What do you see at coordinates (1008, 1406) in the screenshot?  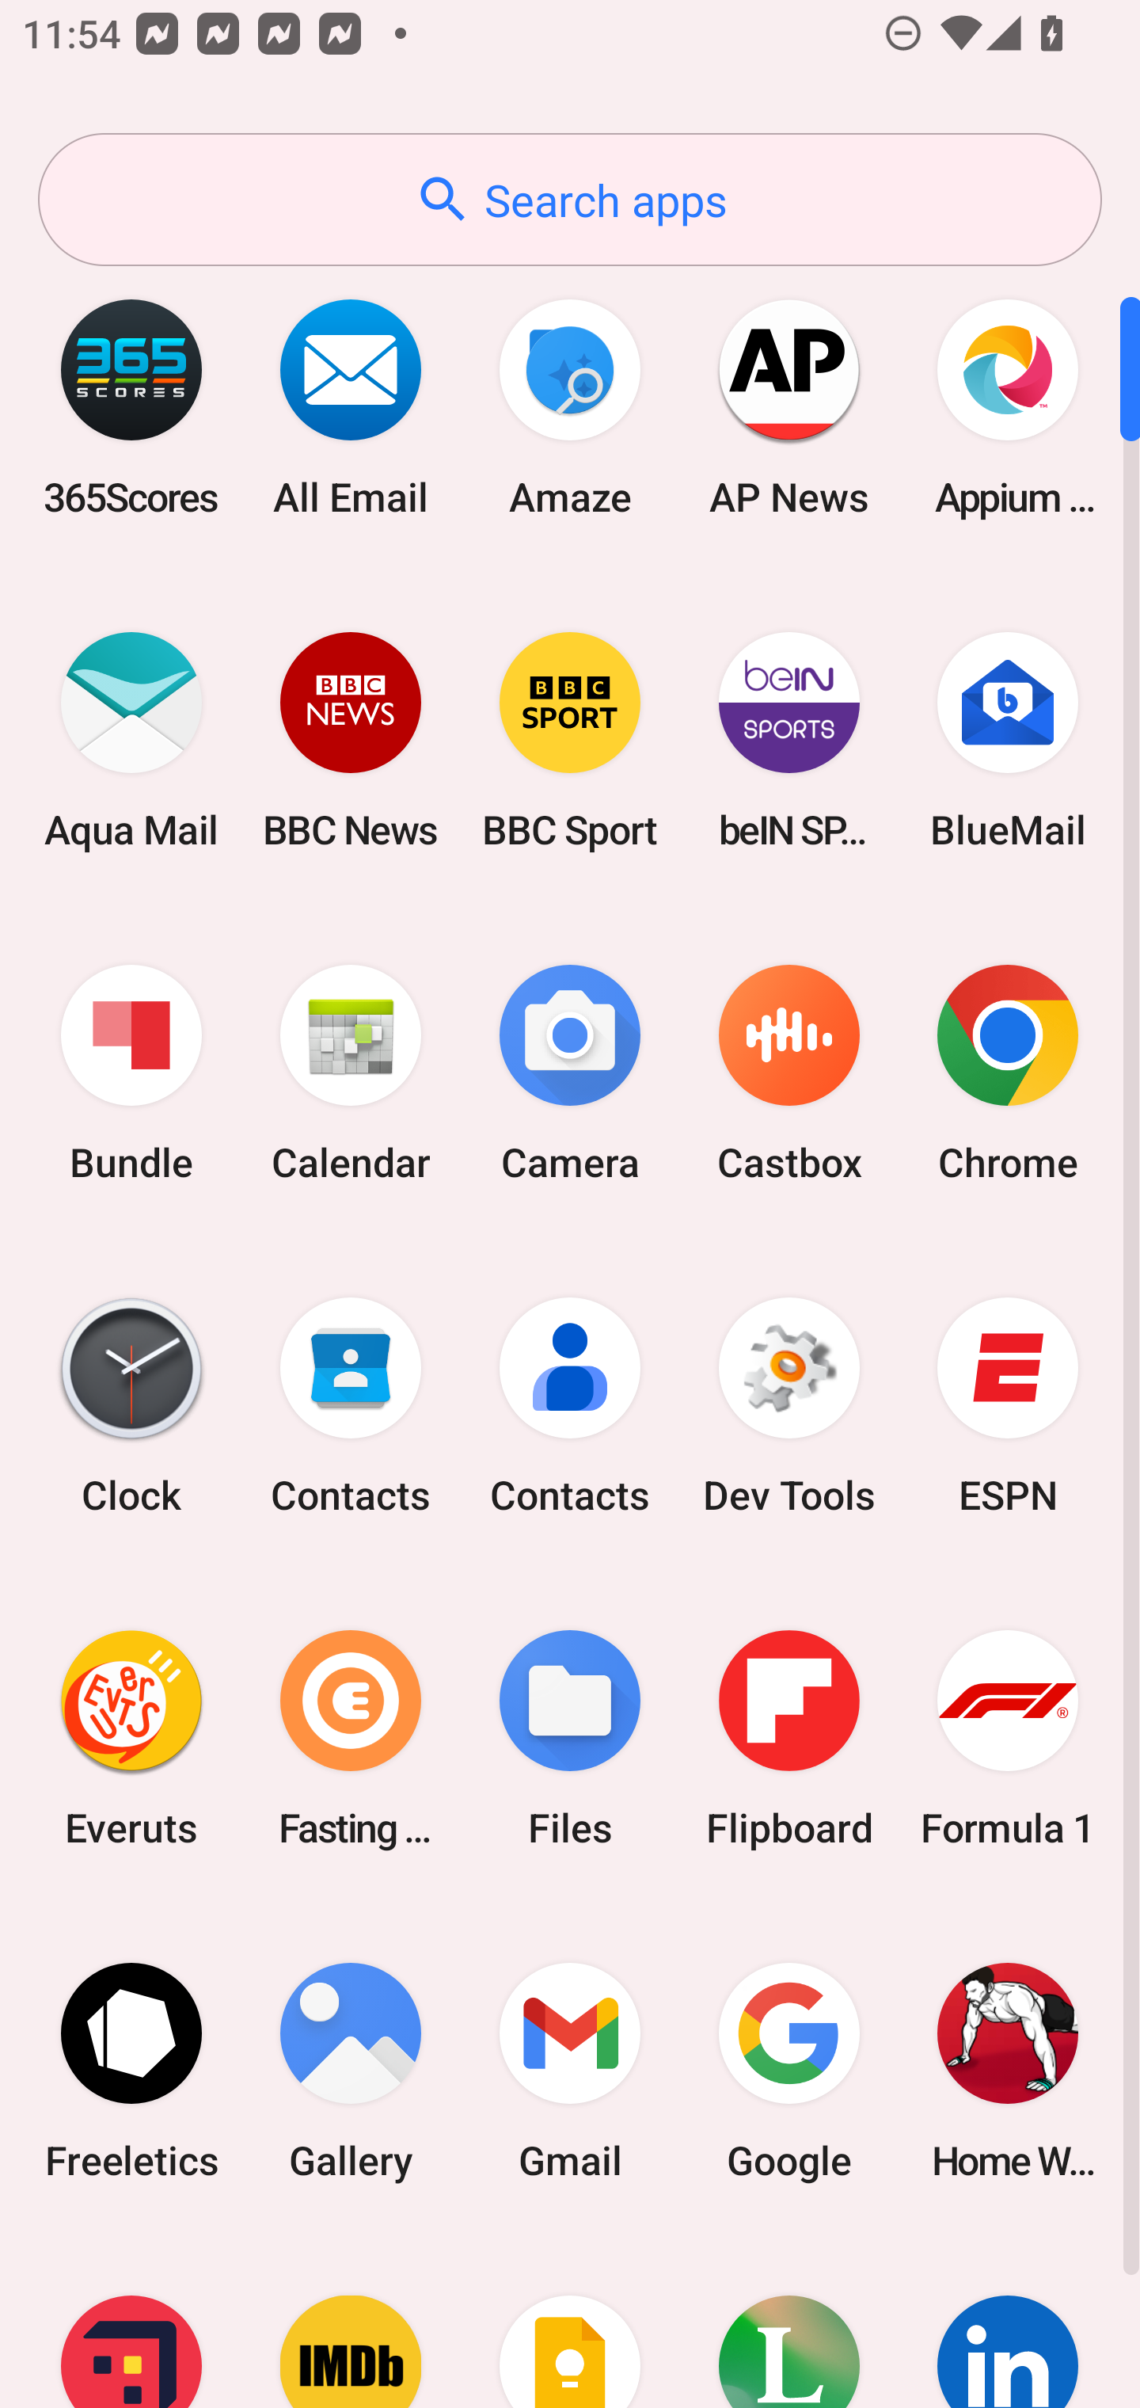 I see `ESPN` at bounding box center [1008, 1406].